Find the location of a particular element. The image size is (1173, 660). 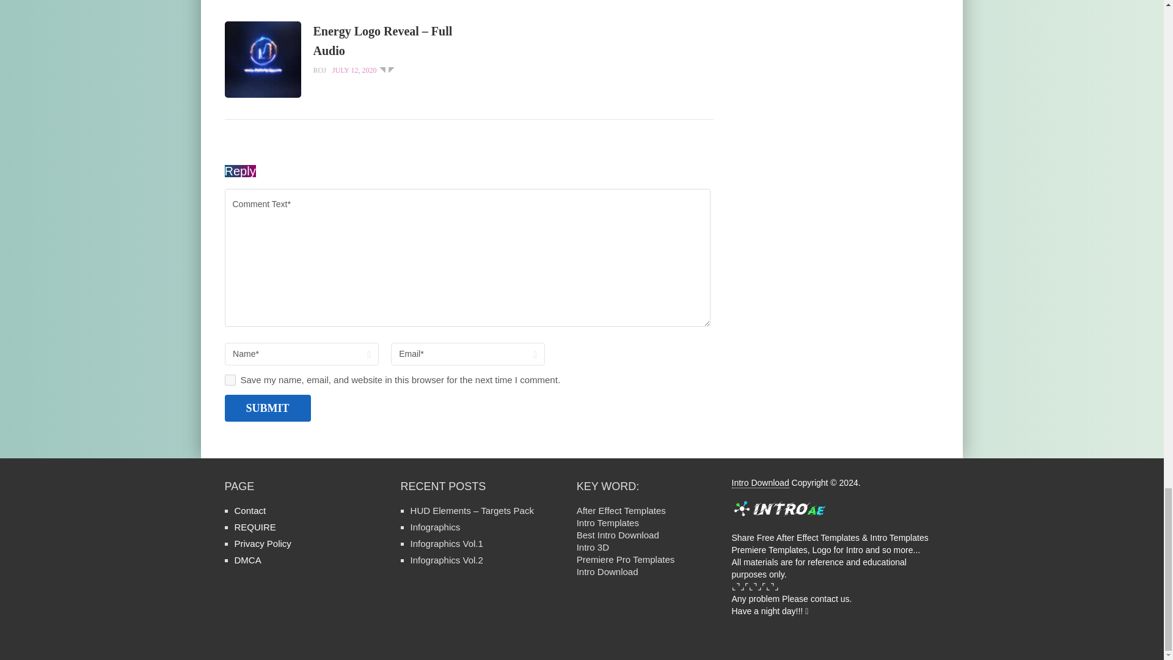

Submit is located at coordinates (268, 407).